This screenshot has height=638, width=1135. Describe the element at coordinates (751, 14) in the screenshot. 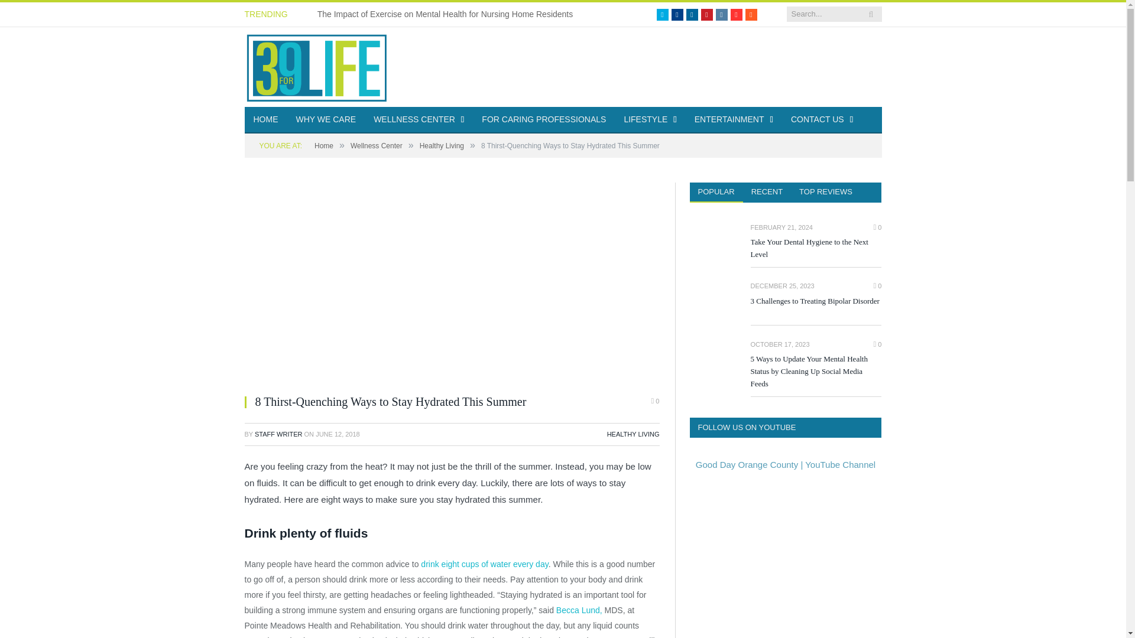

I see `RSS` at that location.